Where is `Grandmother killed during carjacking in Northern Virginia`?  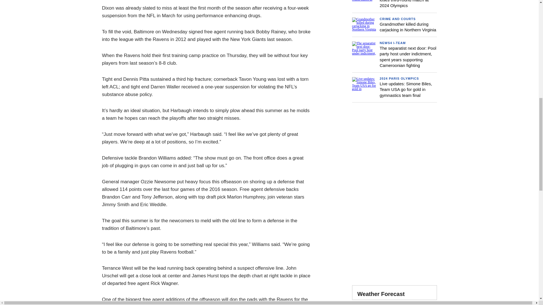 Grandmother killed during carjacking in Northern Virginia is located at coordinates (408, 27).